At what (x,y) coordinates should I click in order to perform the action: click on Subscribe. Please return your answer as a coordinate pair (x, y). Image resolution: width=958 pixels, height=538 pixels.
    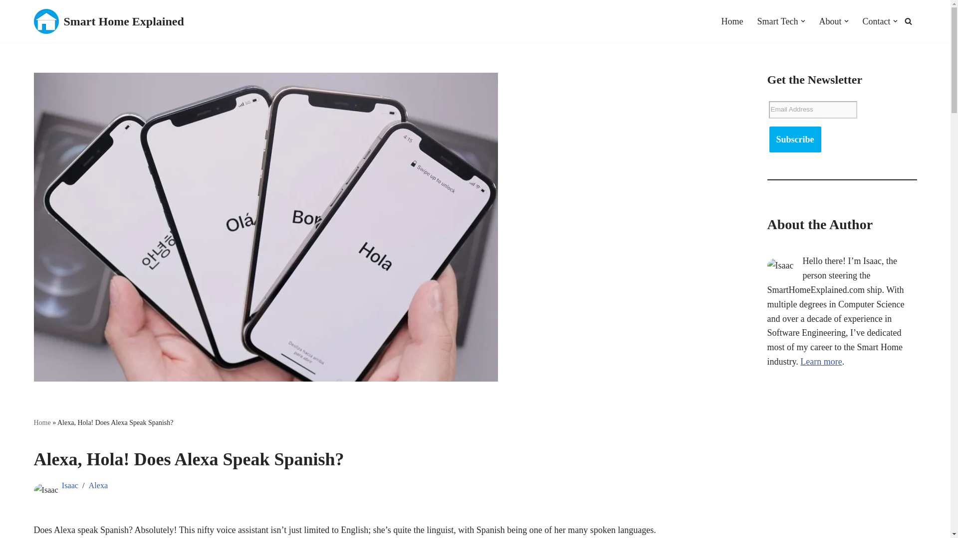
    Looking at the image, I should click on (794, 139).